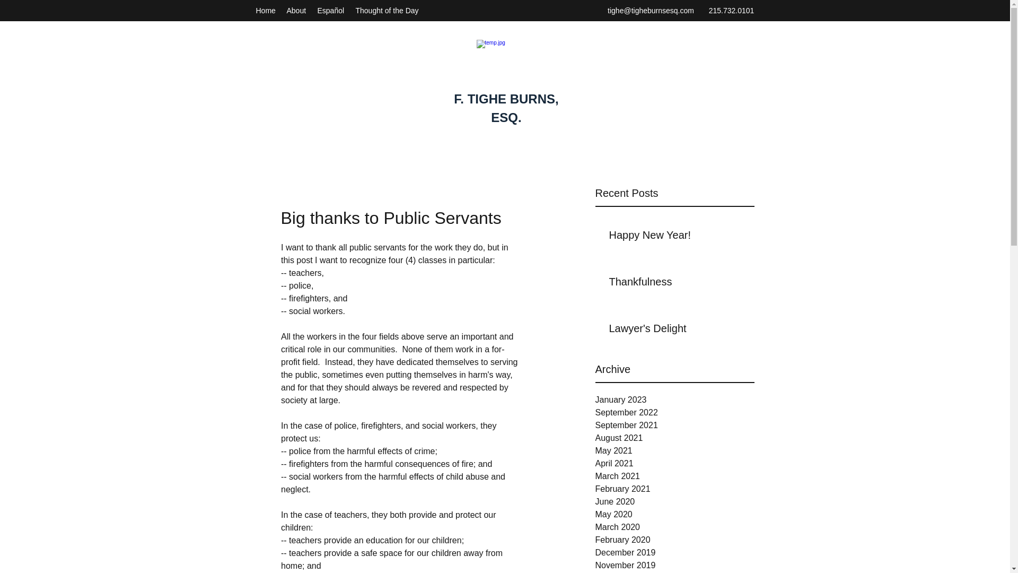 The width and height of the screenshot is (1018, 573). What do you see at coordinates (674, 412) in the screenshot?
I see `September 2022` at bounding box center [674, 412].